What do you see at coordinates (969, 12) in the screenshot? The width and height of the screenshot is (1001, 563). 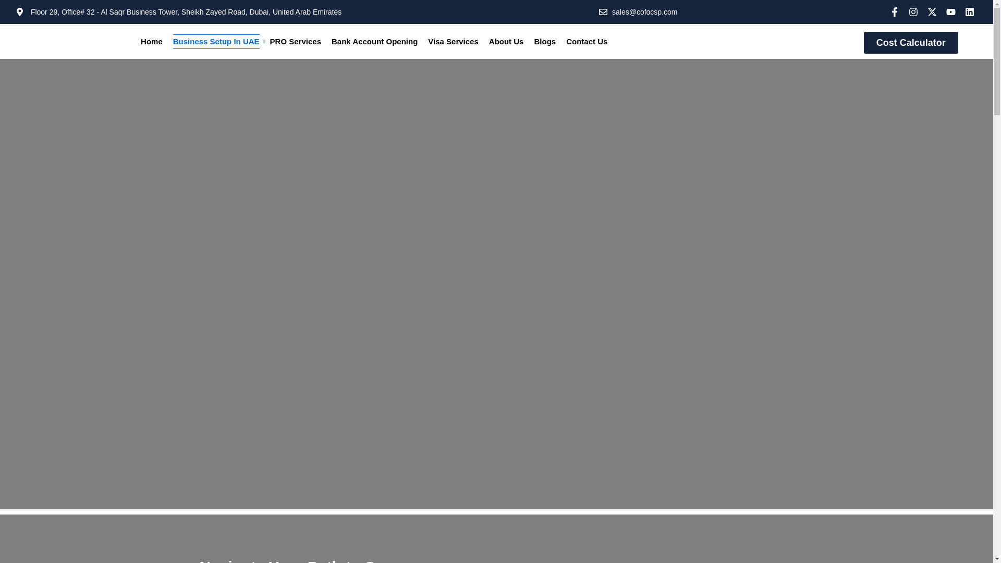 I see `Linkedin` at bounding box center [969, 12].